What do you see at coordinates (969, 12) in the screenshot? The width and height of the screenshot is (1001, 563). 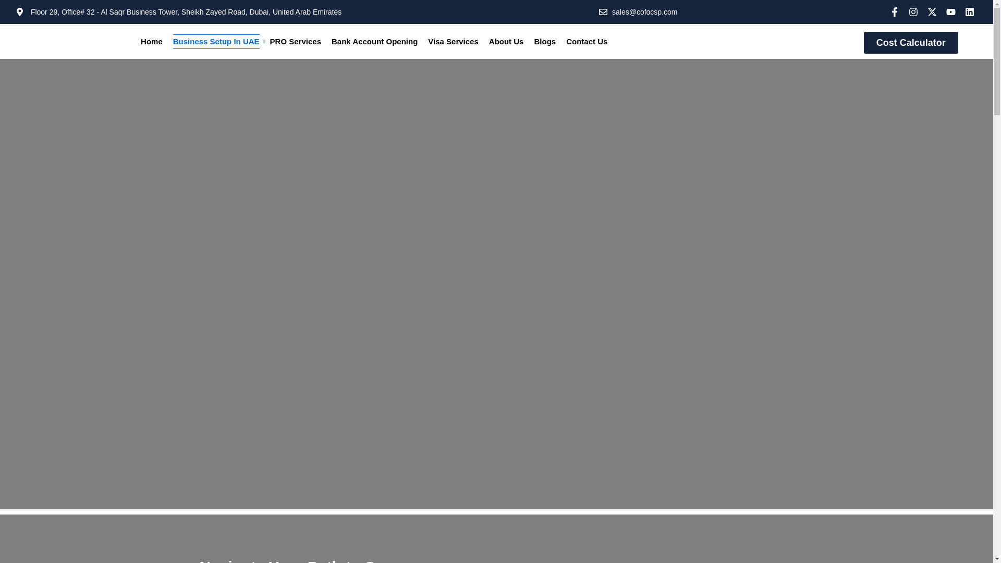 I see `Linkedin` at bounding box center [969, 12].